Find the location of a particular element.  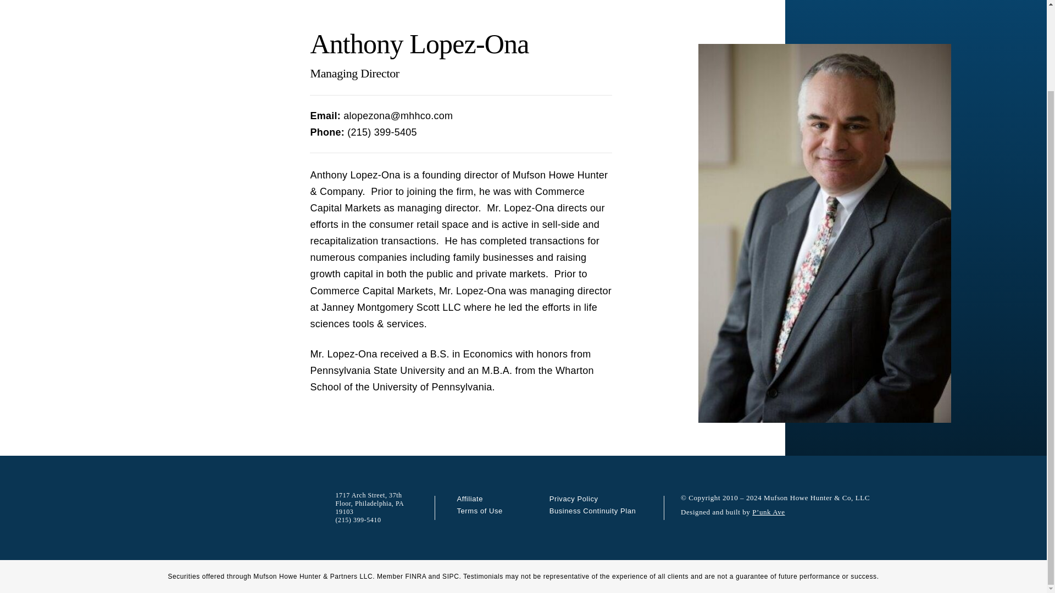

Left Arrow Back to all is located at coordinates (460, 2).